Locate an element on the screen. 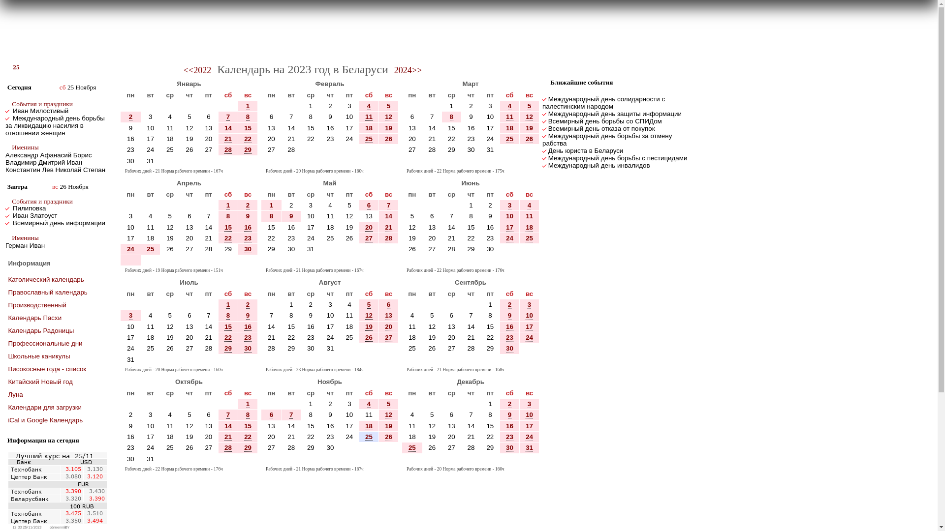 The height and width of the screenshot is (531, 945). 28 is located at coordinates (432, 149).